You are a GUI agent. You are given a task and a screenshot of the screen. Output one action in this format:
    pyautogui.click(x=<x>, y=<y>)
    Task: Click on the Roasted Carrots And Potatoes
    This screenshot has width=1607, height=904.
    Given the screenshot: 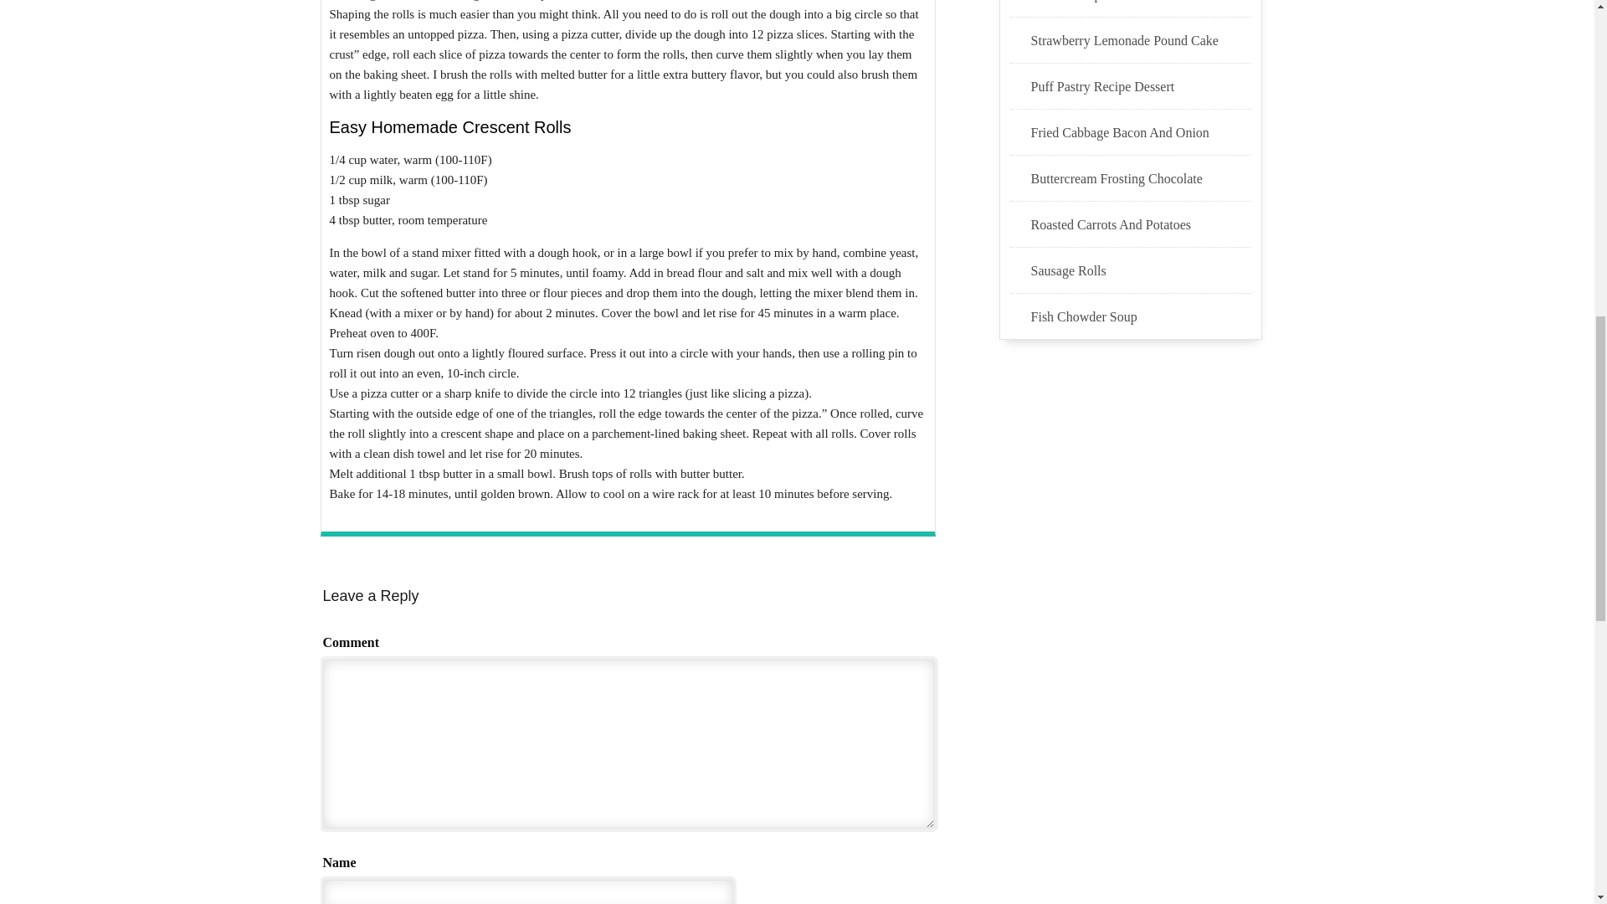 What is the action you would take?
    pyautogui.click(x=1142, y=224)
    